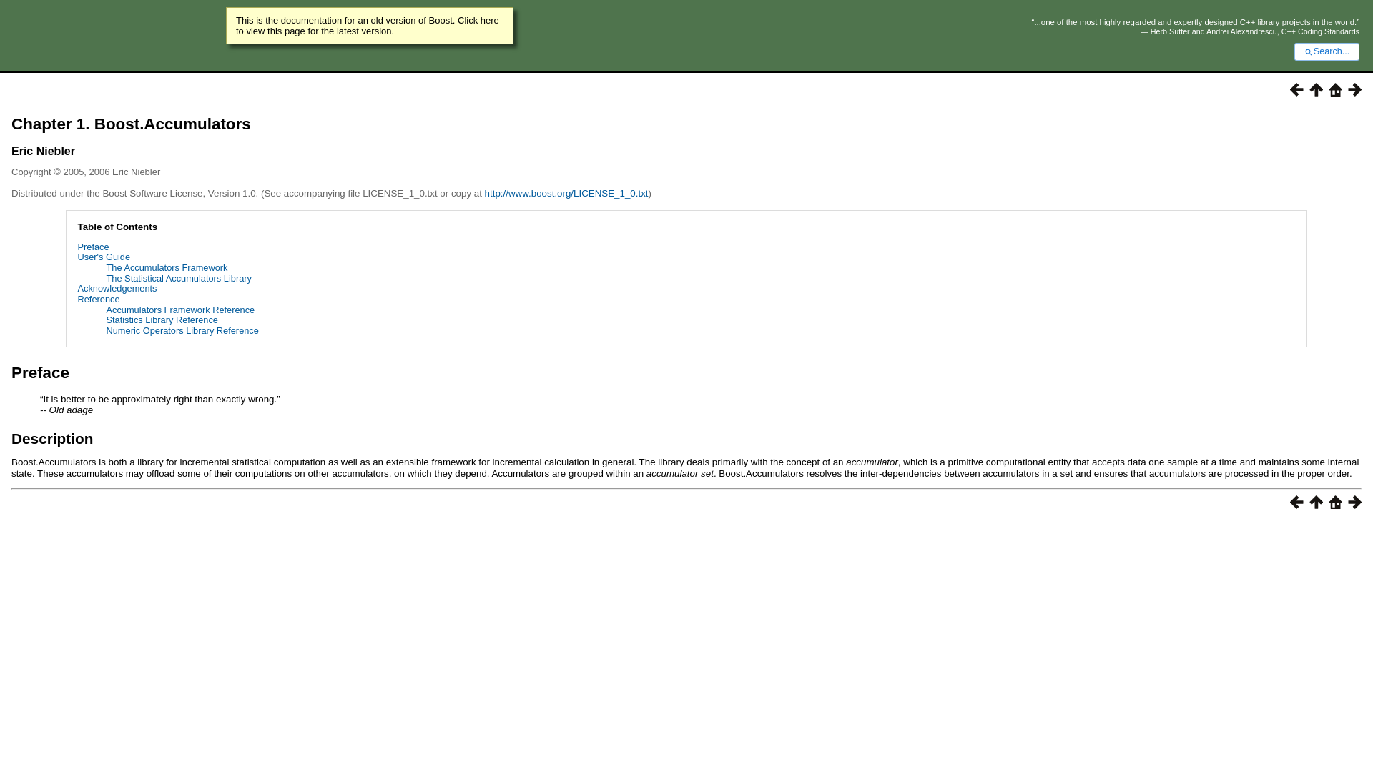 This screenshot has width=1373, height=772. Describe the element at coordinates (167, 267) in the screenshot. I see `The Accumulators Framework` at that location.